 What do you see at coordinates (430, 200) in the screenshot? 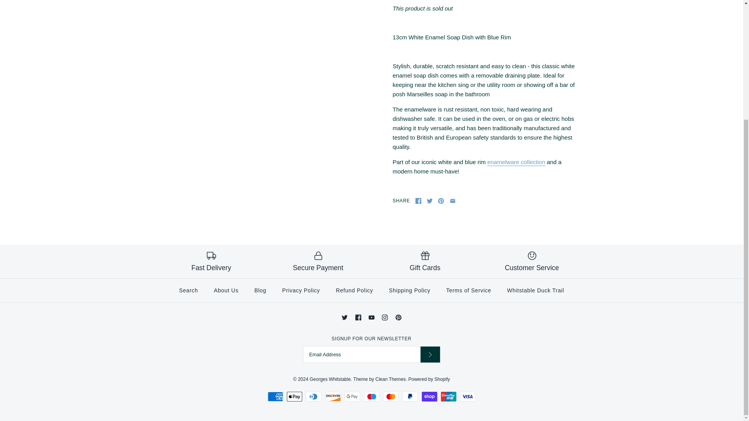
I see `Share on Twitter` at bounding box center [430, 200].